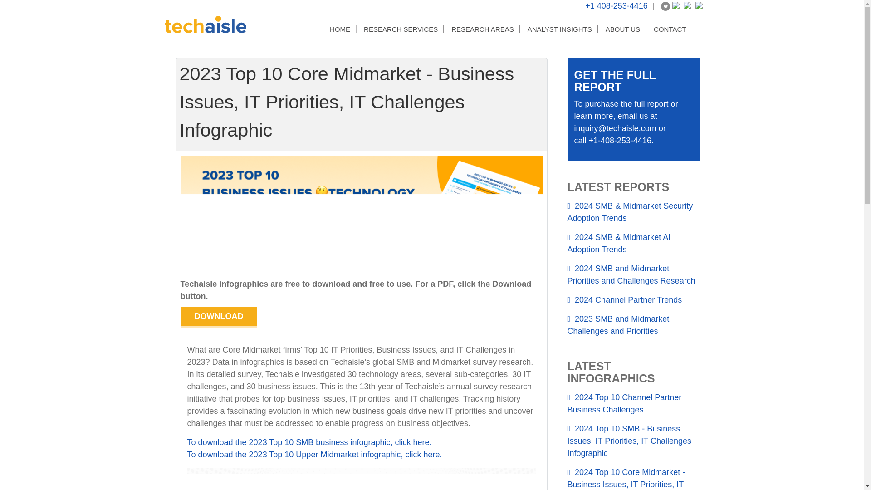  Describe the element at coordinates (401, 29) in the screenshot. I see `RESEARCH SERVICES` at that location.